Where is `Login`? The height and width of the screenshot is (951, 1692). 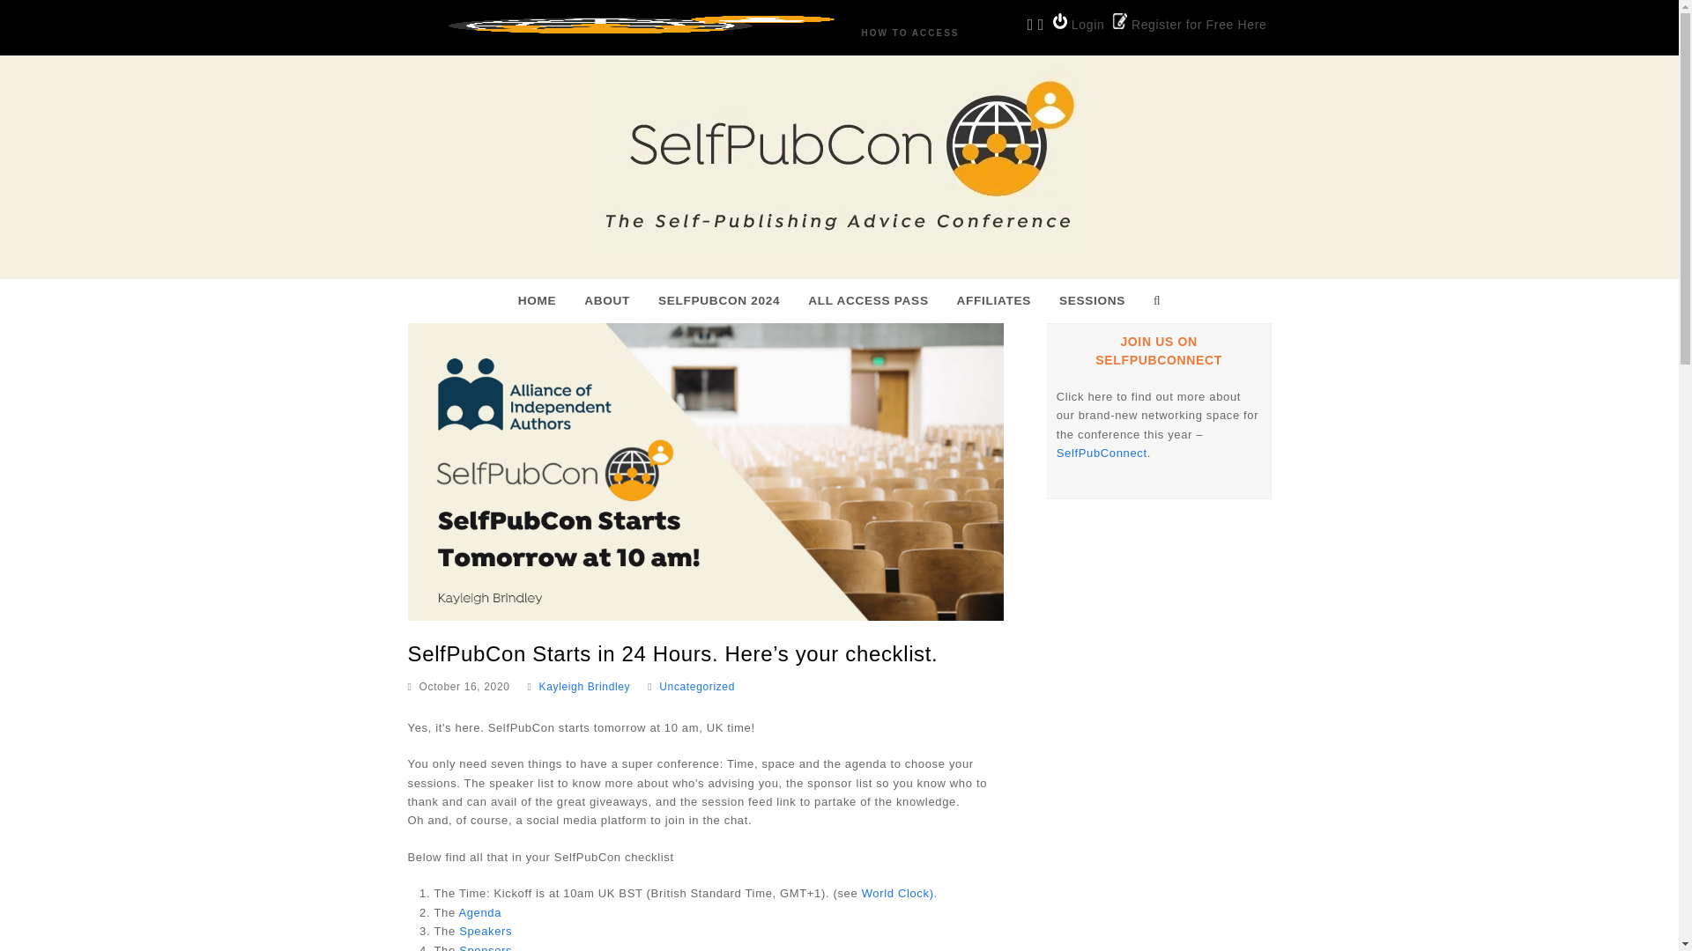
Login is located at coordinates (1079, 24).